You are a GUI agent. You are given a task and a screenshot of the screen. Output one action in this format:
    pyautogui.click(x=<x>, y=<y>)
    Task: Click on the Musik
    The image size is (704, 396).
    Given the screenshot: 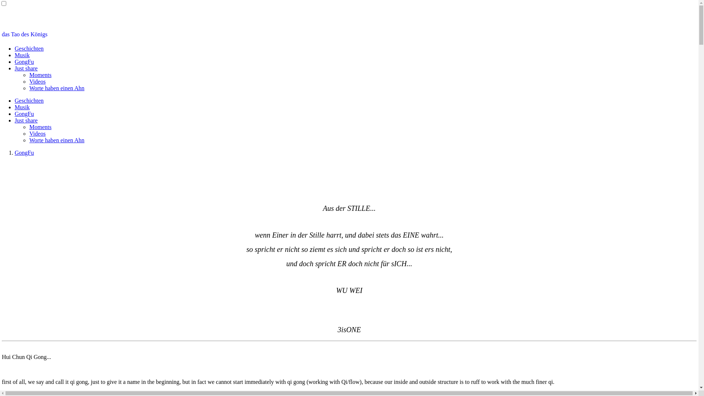 What is the action you would take?
    pyautogui.click(x=22, y=107)
    